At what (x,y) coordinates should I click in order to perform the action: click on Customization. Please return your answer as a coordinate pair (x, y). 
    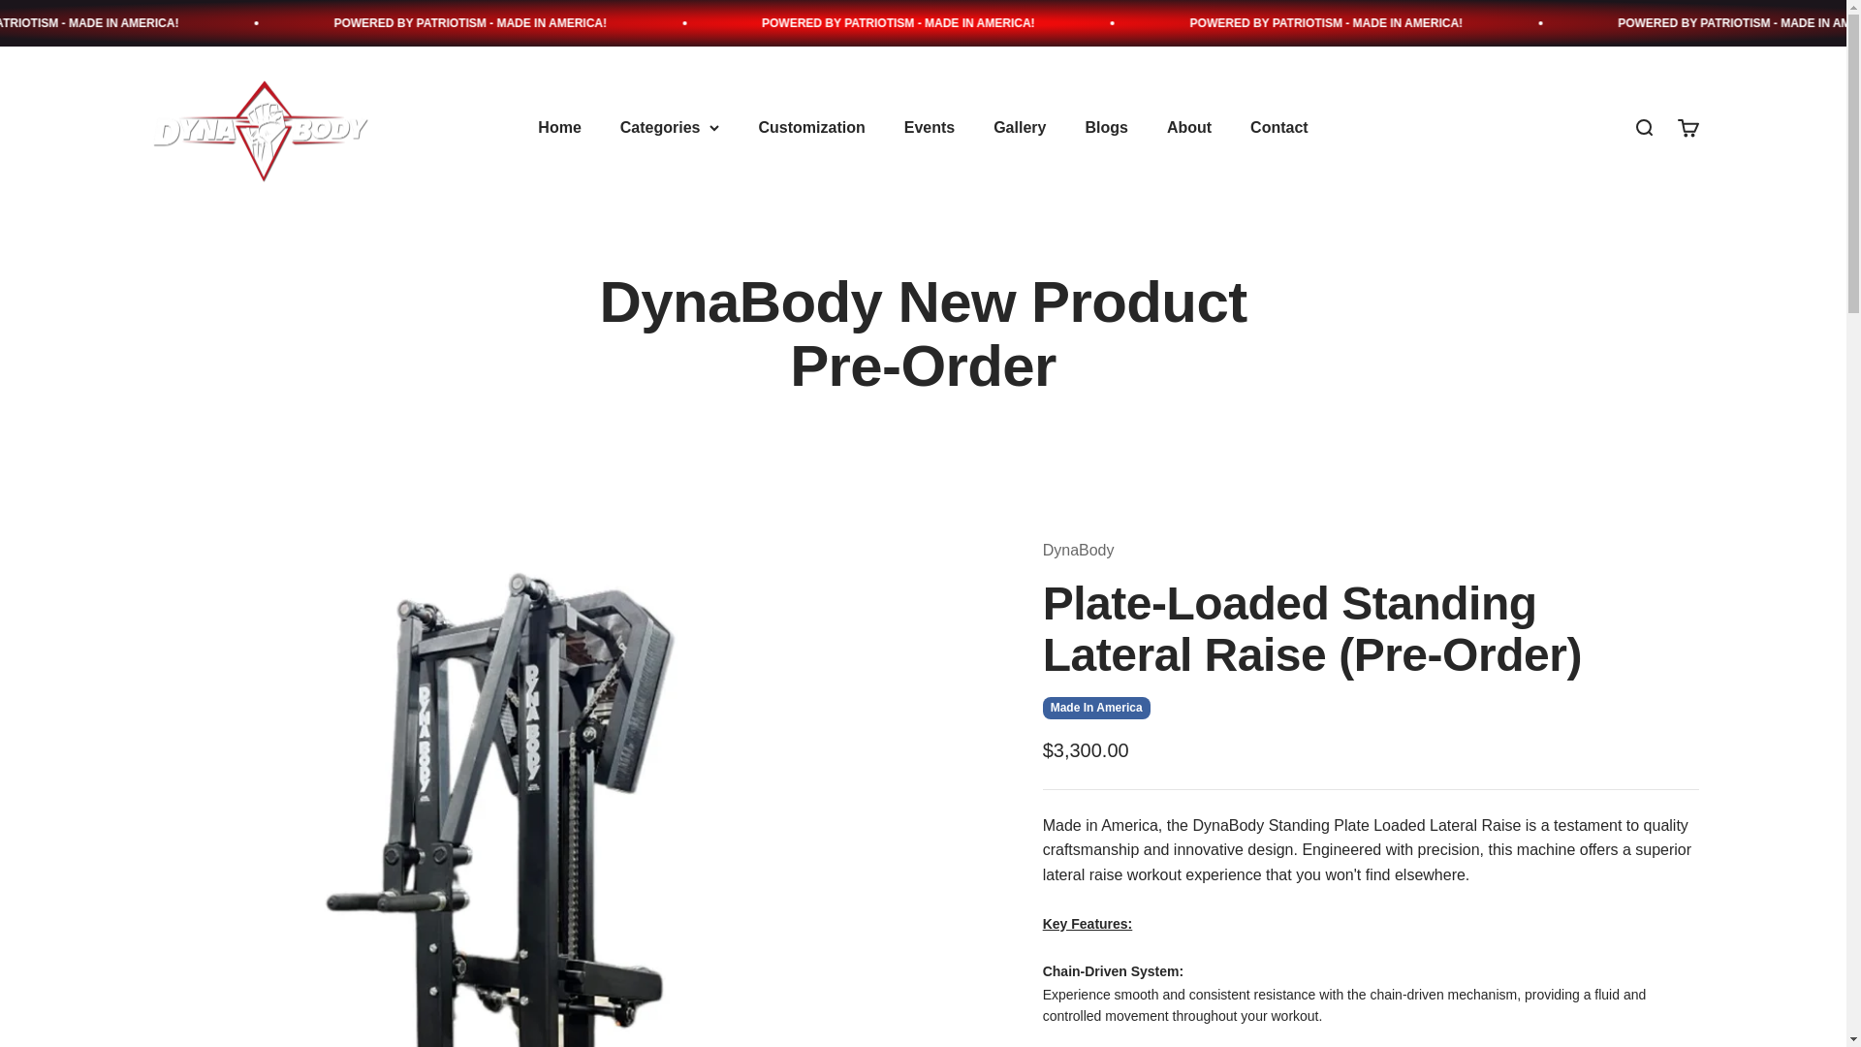
    Looking at the image, I should click on (810, 128).